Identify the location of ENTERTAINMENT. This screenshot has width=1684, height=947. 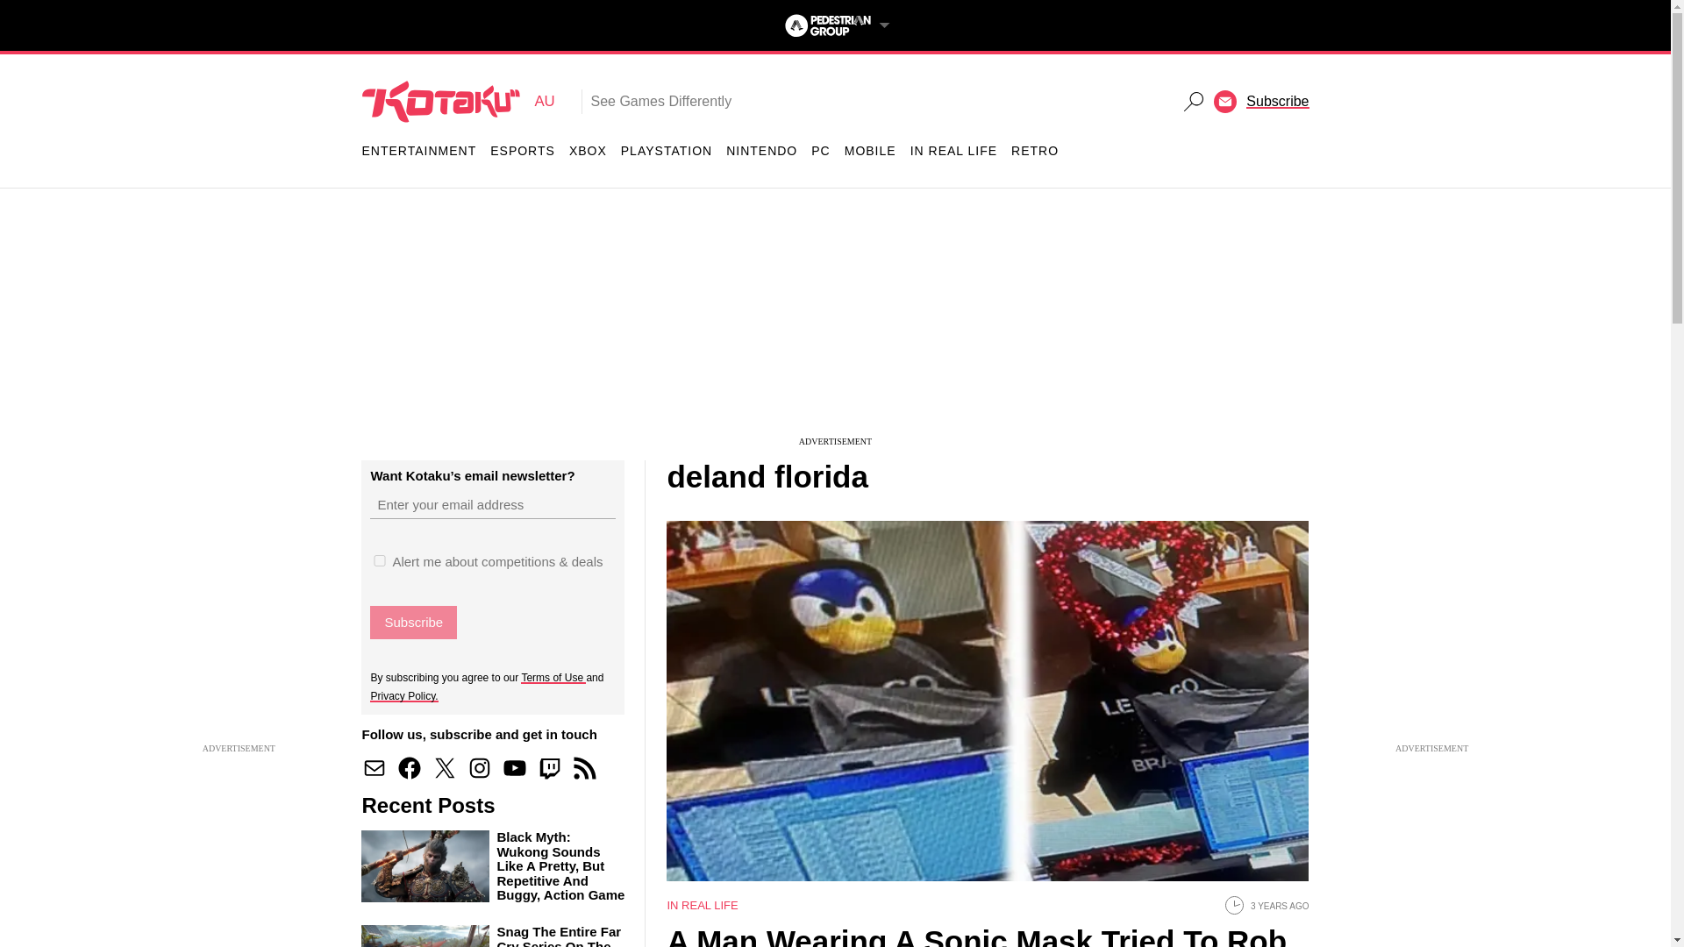
(409, 768).